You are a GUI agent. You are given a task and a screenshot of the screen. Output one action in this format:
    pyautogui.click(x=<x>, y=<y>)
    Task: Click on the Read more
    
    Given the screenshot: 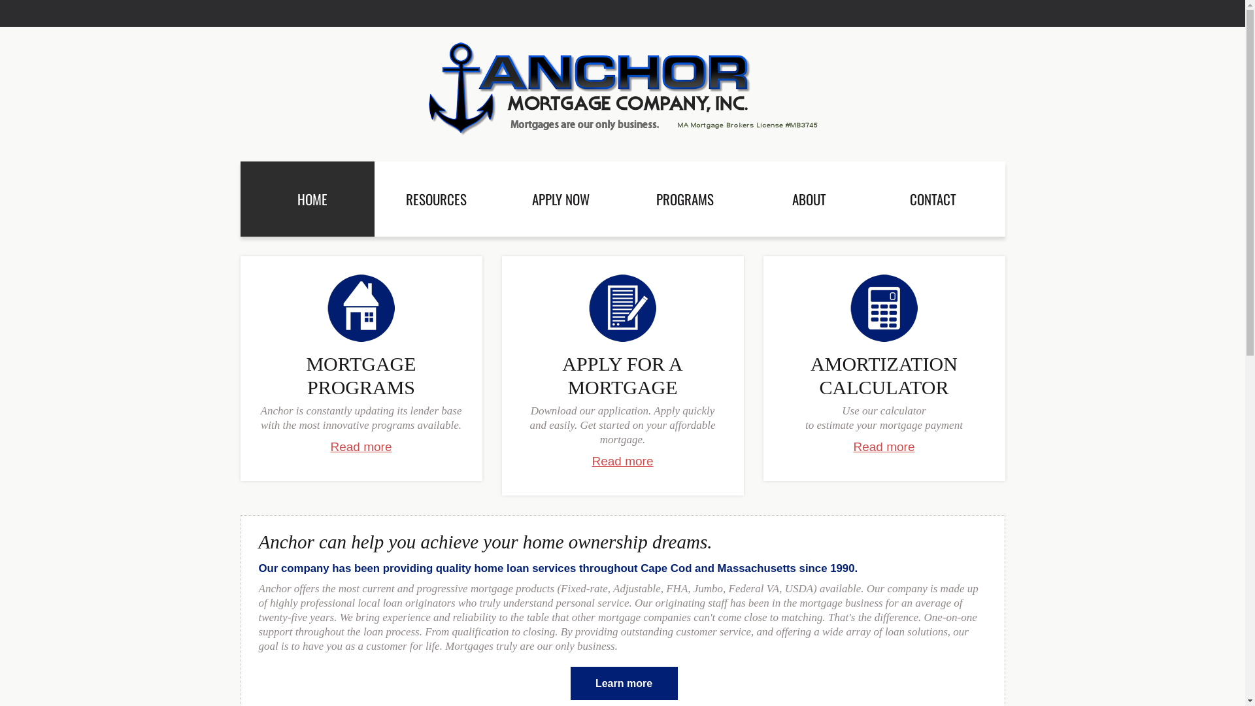 What is the action you would take?
    pyautogui.click(x=884, y=447)
    